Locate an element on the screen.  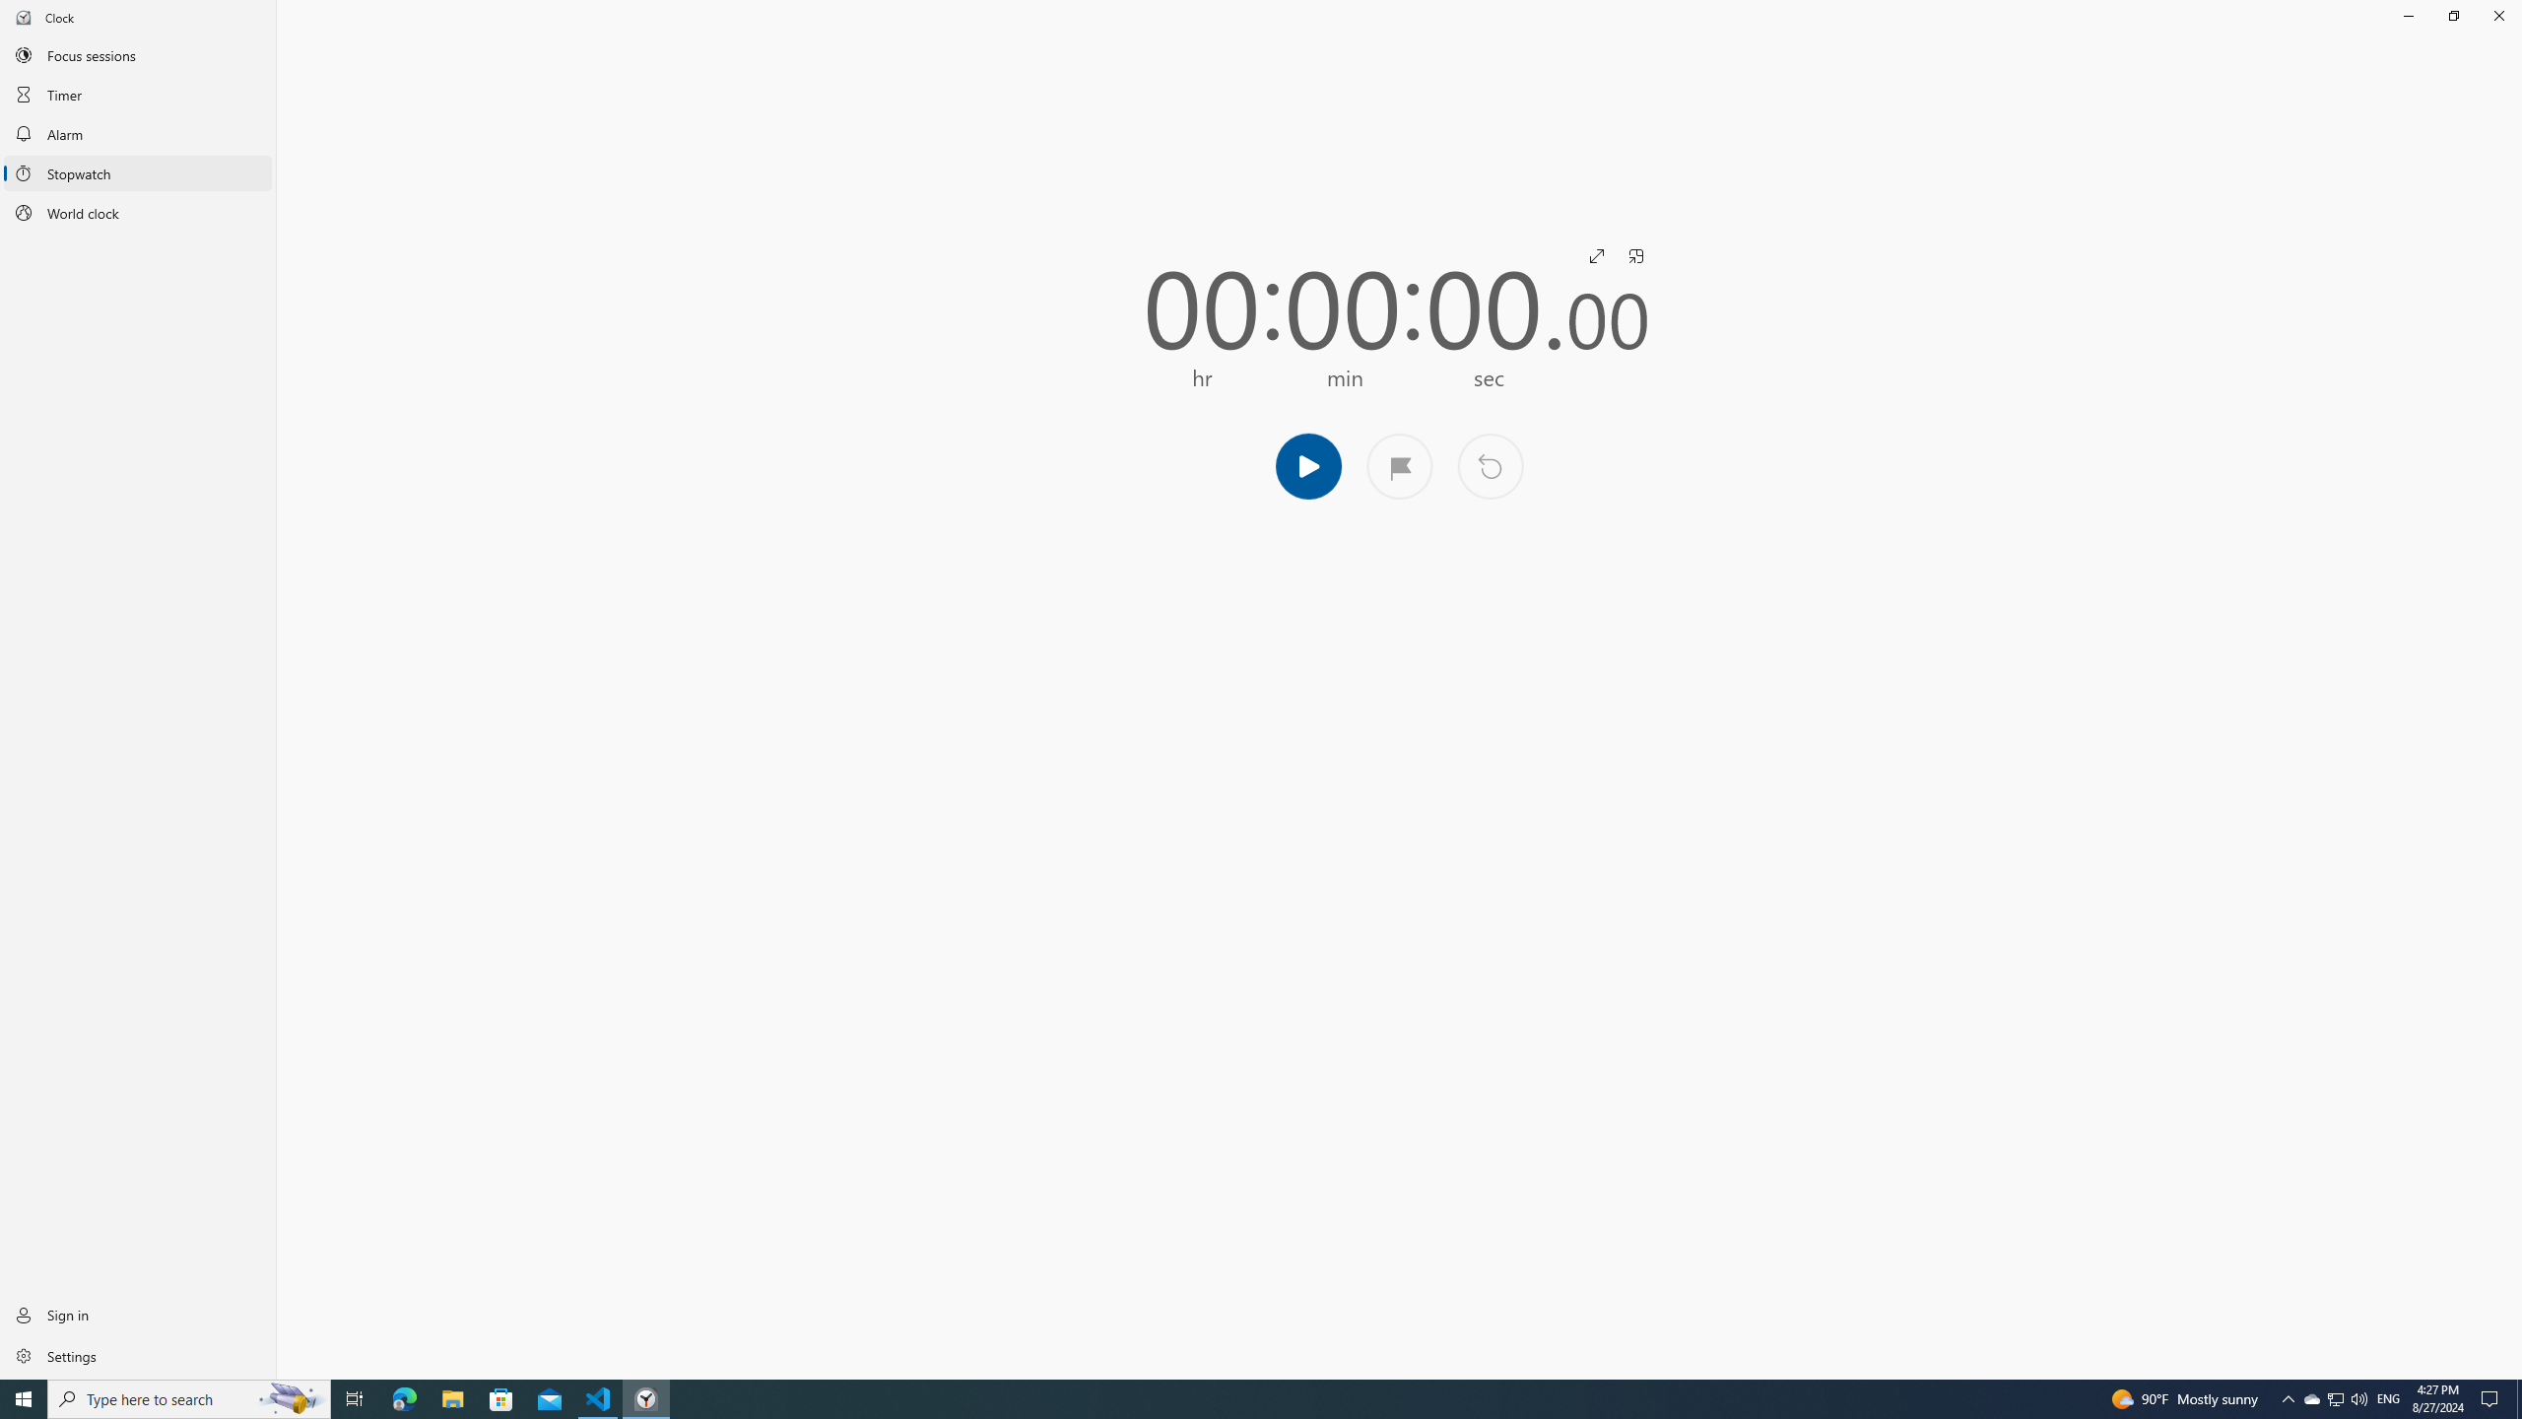
World clock is located at coordinates (138, 213).